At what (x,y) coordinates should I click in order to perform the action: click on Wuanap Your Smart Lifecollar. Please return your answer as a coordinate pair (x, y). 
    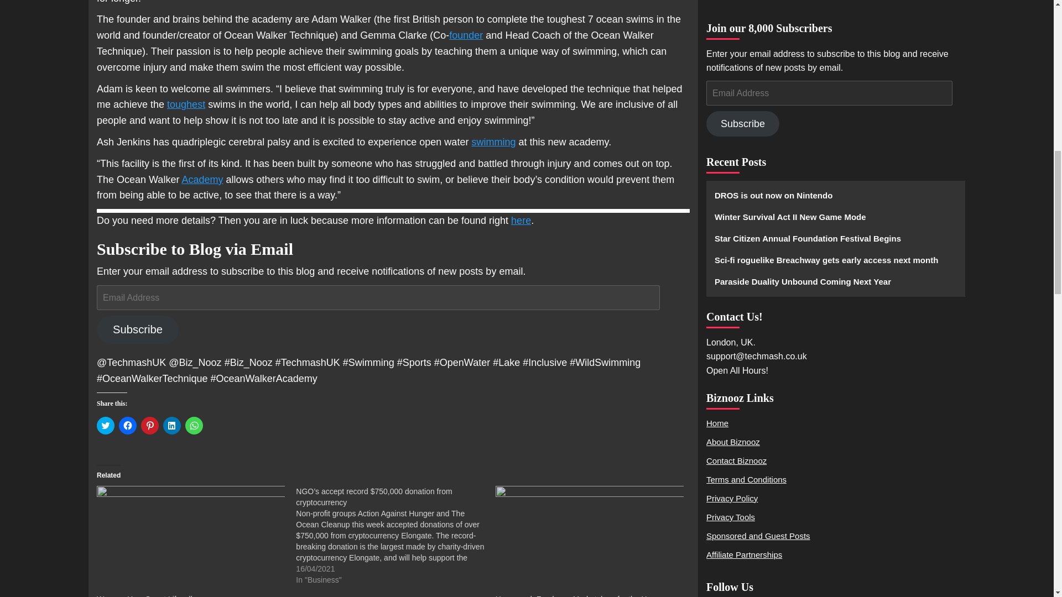
    Looking at the image, I should click on (190, 540).